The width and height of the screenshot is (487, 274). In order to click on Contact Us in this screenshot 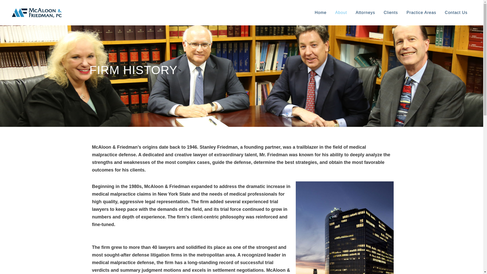, I will do `click(456, 13)`.